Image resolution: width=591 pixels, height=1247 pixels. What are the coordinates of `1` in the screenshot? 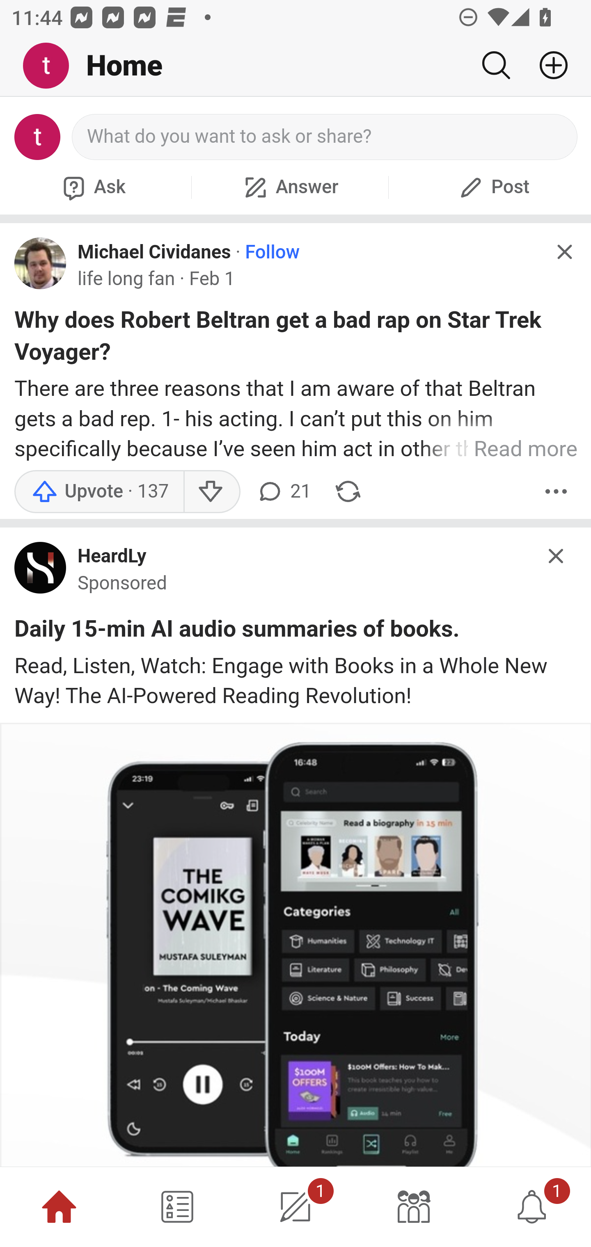 It's located at (532, 1207).